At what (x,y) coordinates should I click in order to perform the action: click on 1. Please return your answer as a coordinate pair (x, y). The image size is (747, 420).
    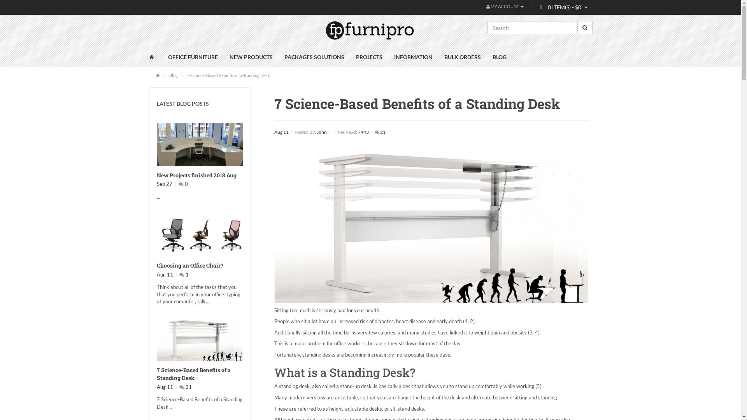
    Looking at the image, I should click on (466, 321).